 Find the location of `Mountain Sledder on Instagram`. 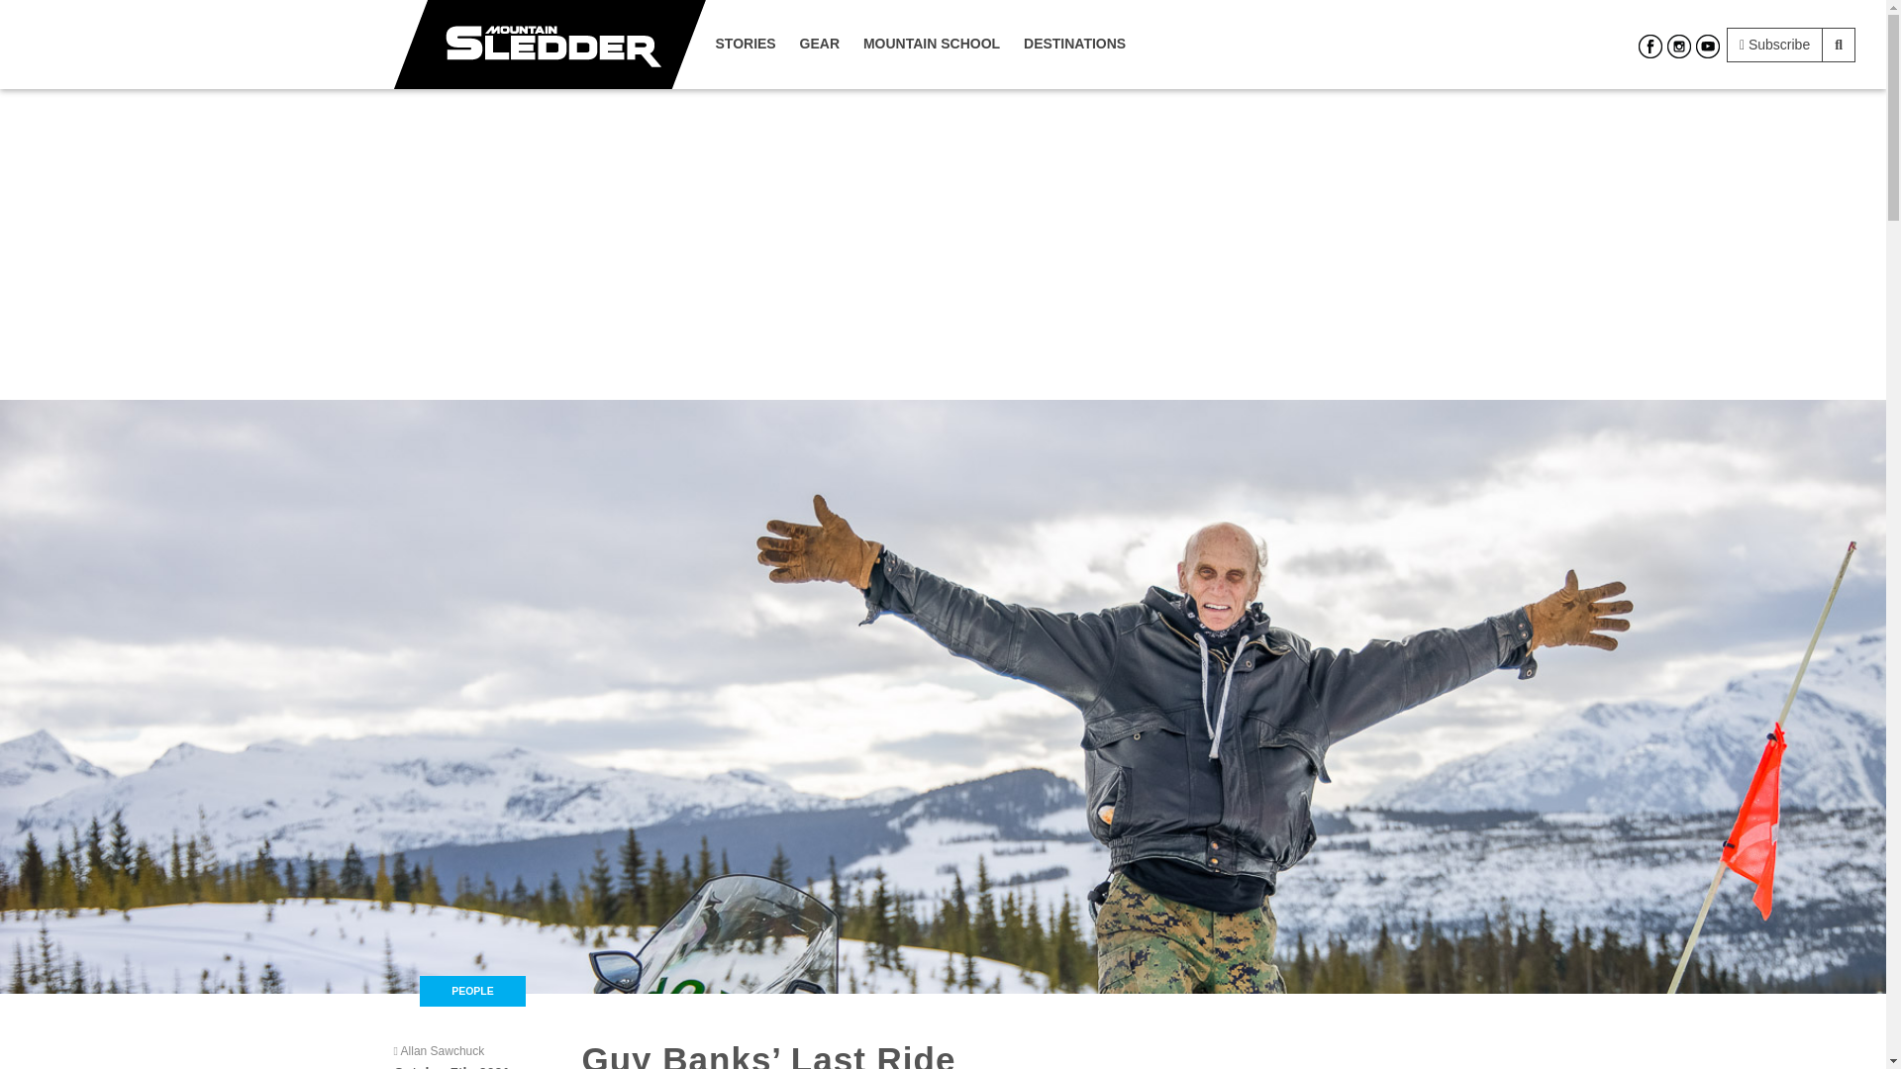

Mountain Sledder on Instagram is located at coordinates (1679, 46).